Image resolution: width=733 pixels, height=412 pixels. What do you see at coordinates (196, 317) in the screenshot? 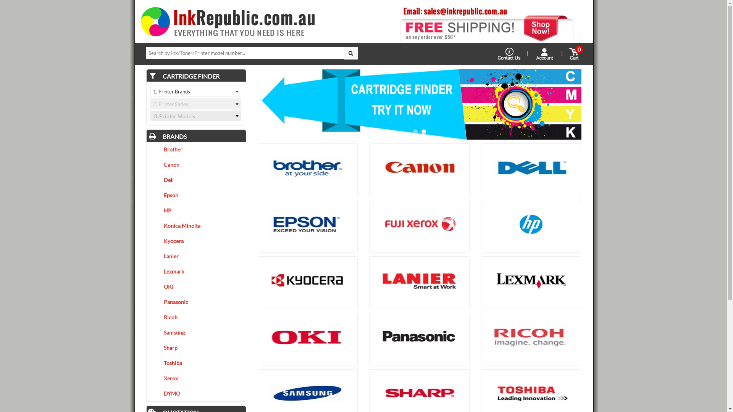
I see `Ricoh` at bounding box center [196, 317].